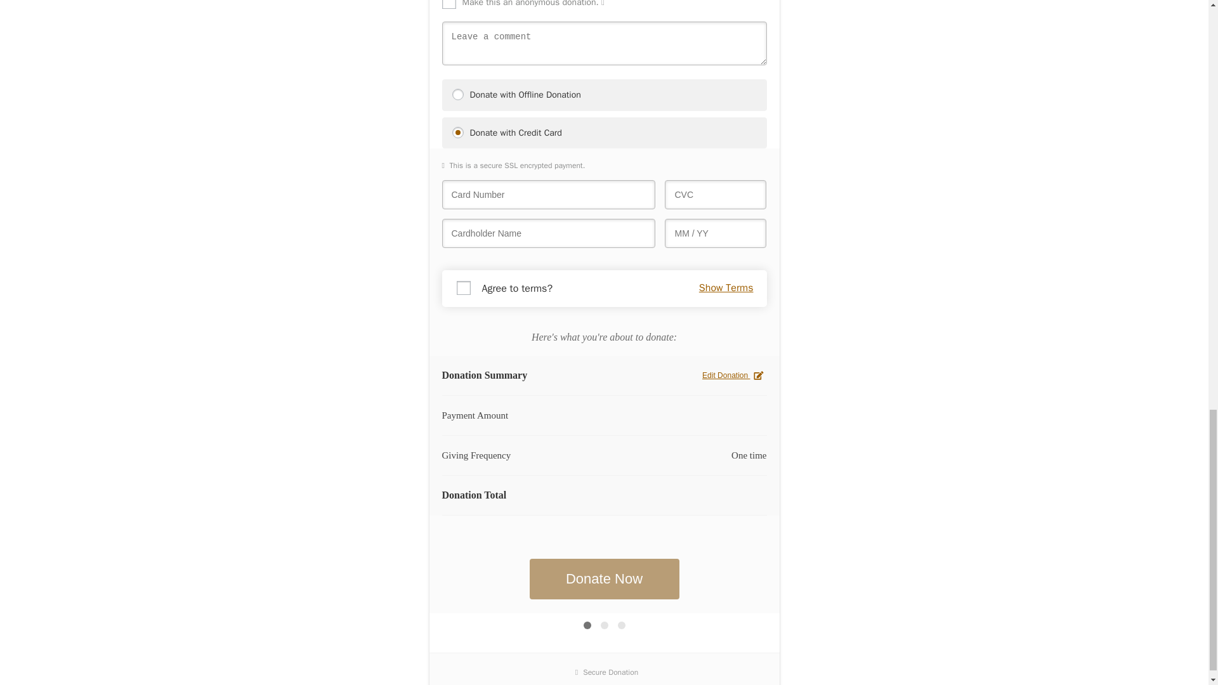 This screenshot has height=685, width=1218. I want to click on Show Terms, so click(726, 288).